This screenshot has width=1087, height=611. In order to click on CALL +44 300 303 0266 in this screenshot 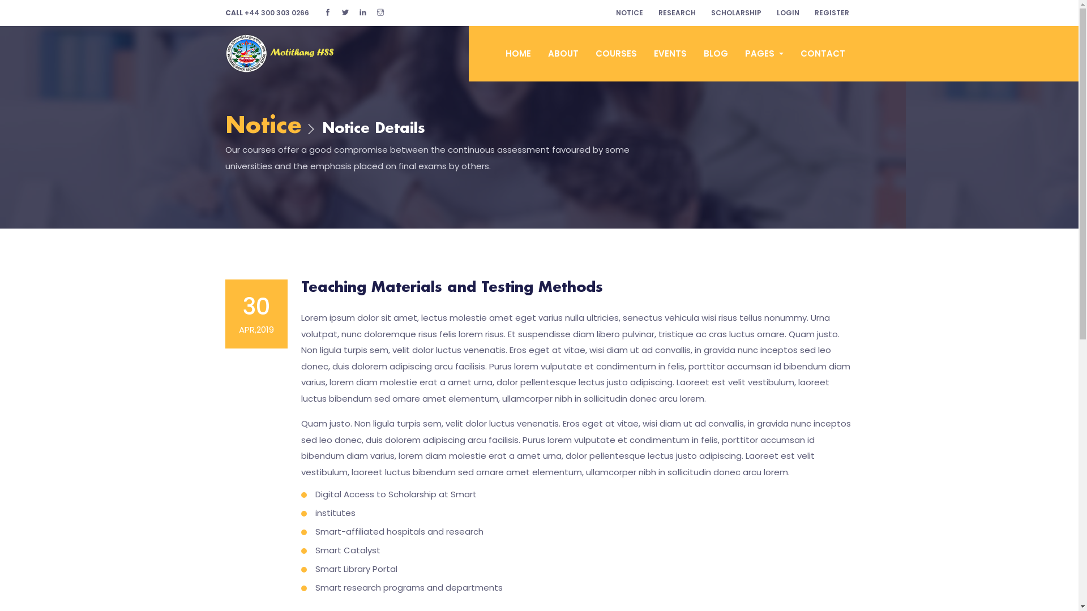, I will do `click(267, 12)`.